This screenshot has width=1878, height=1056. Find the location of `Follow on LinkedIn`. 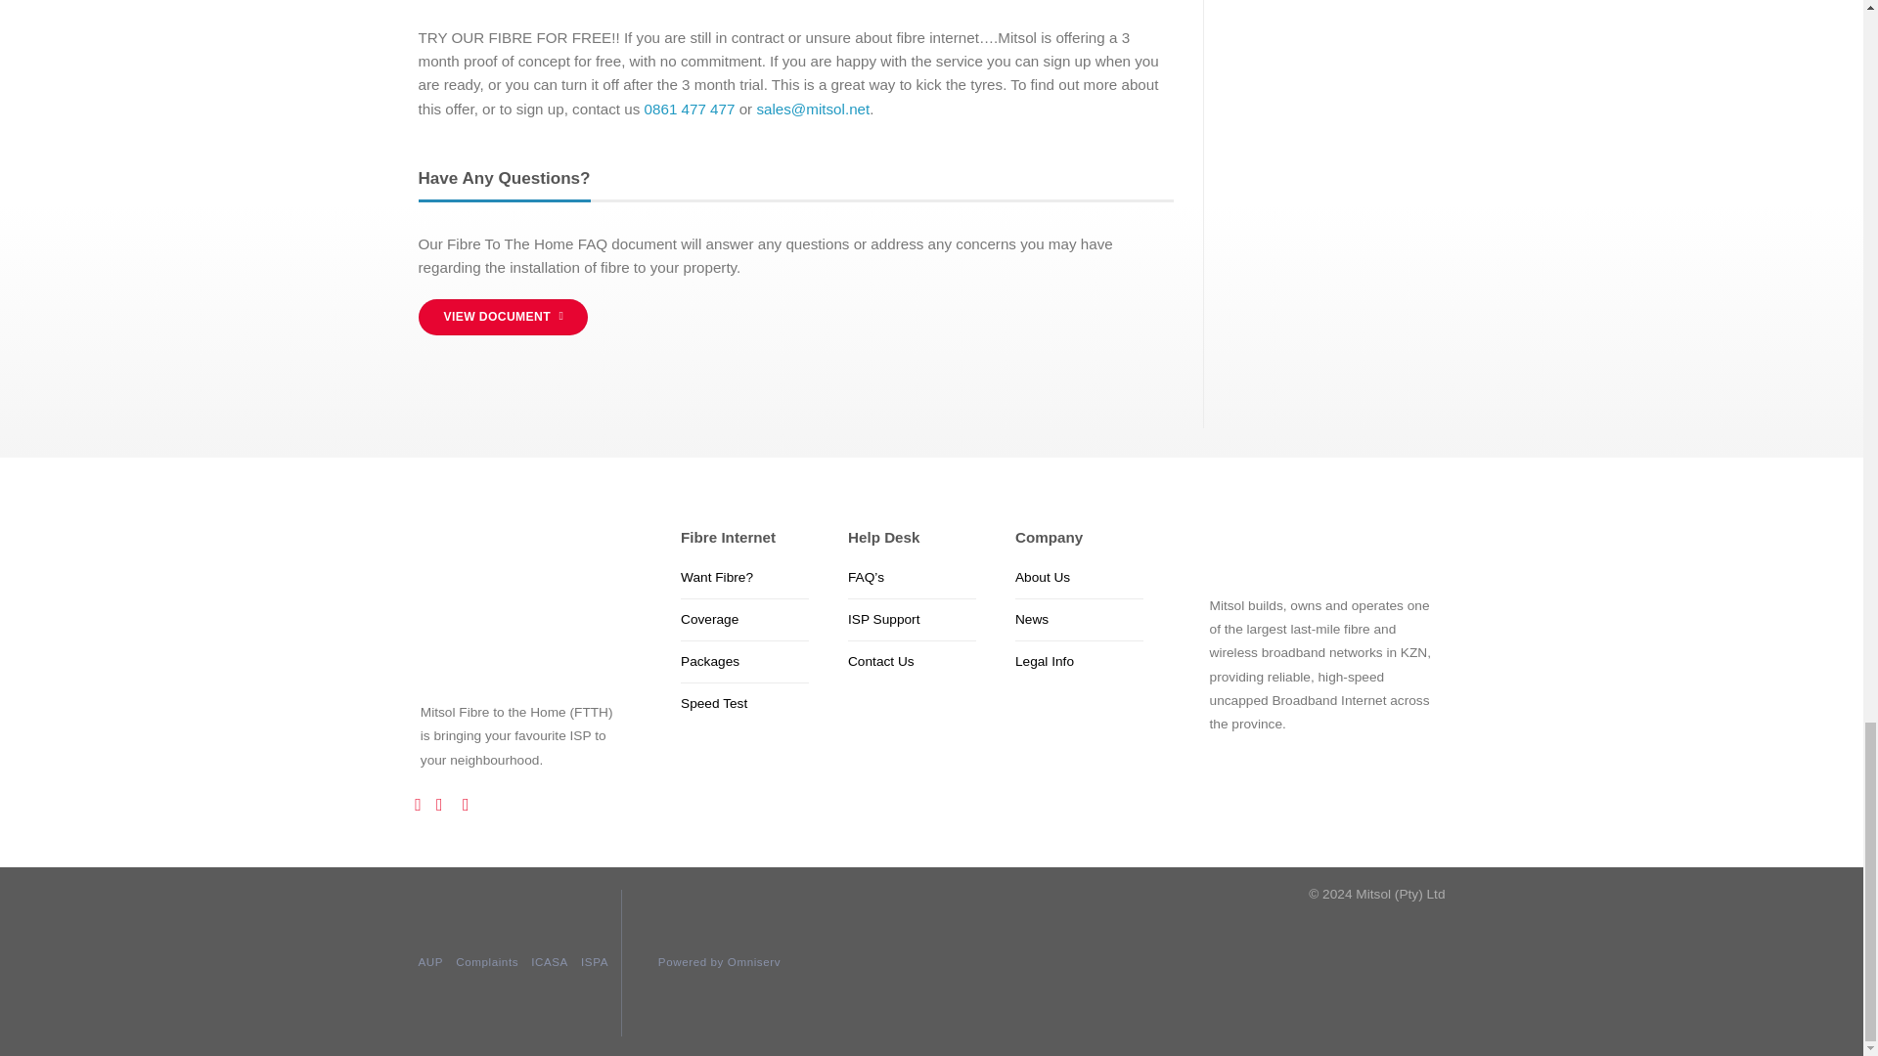

Follow on LinkedIn is located at coordinates (471, 804).